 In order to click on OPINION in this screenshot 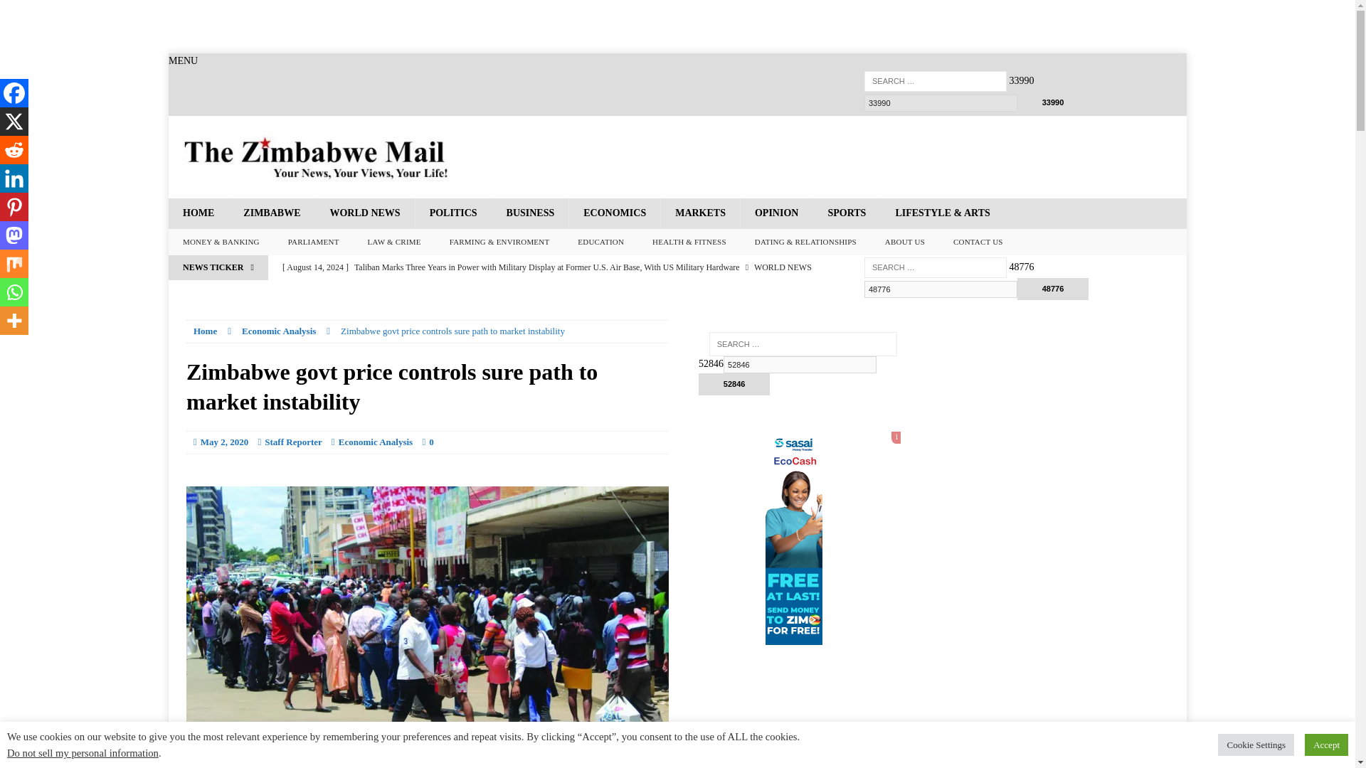, I will do `click(776, 213)`.